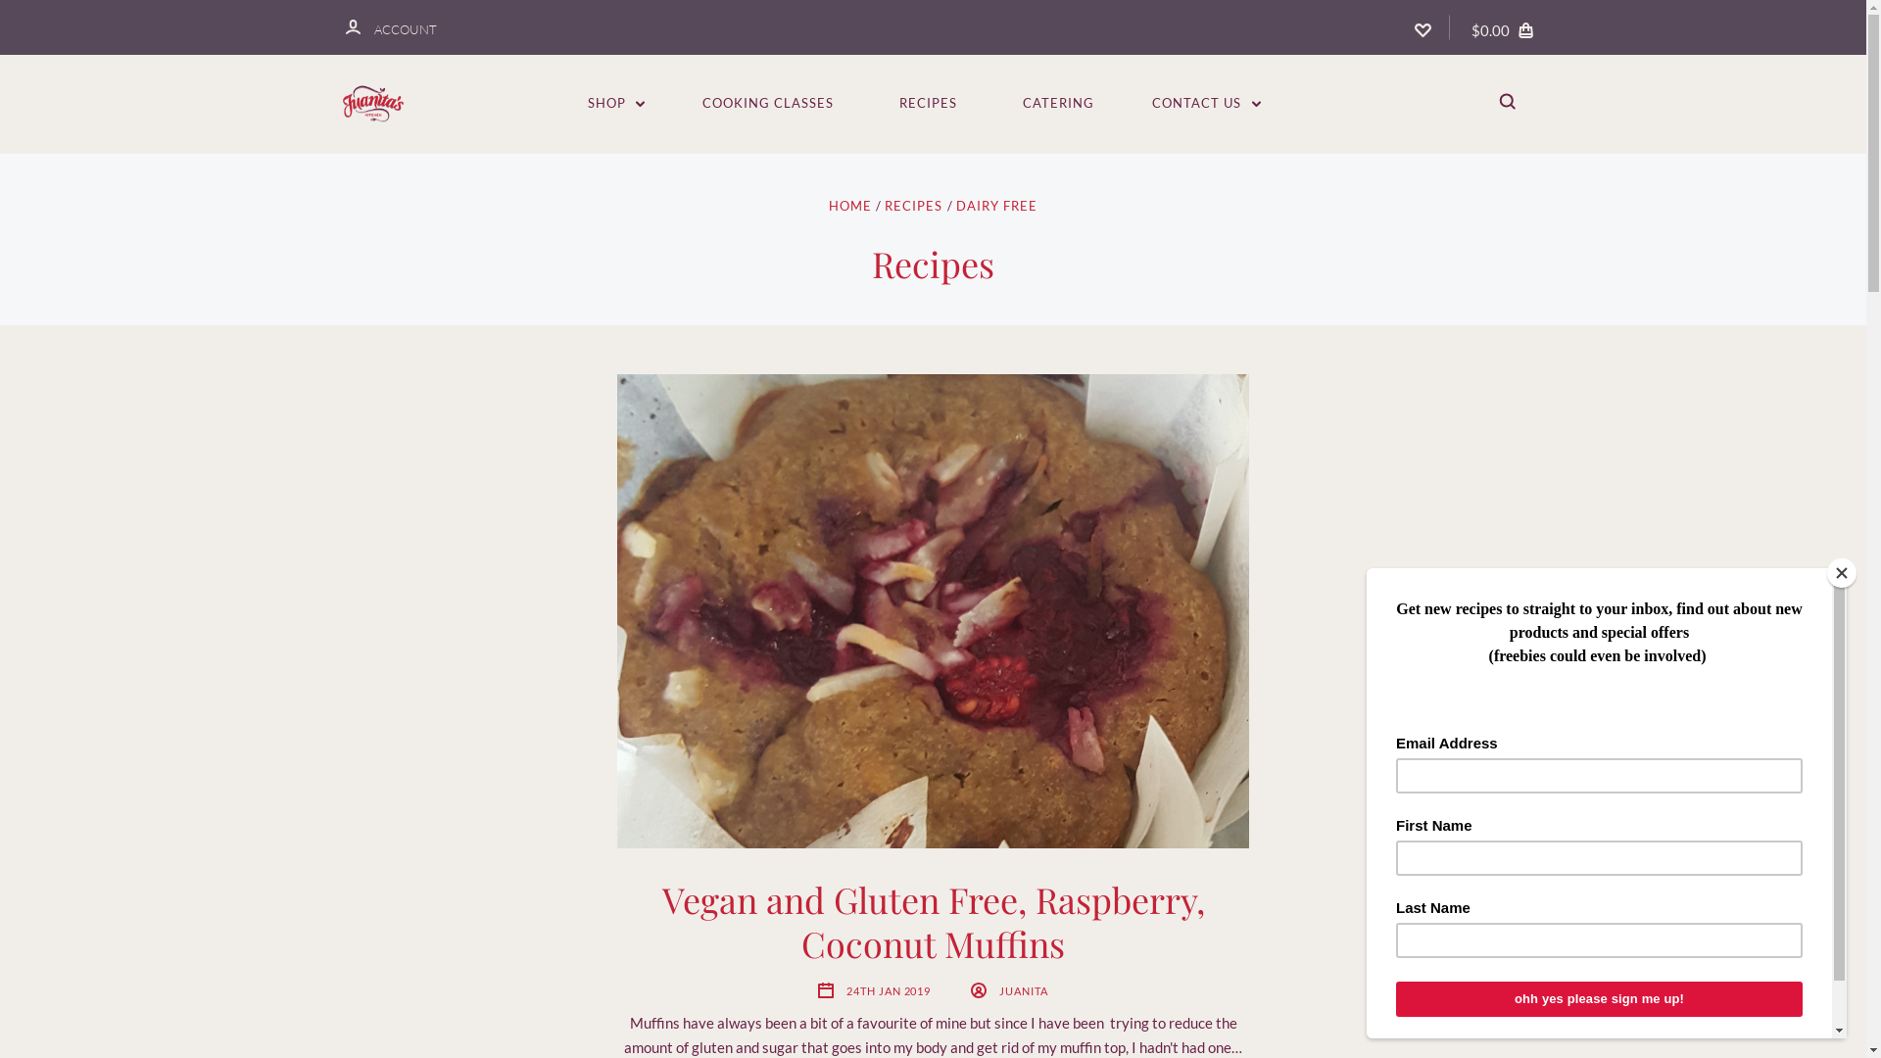  I want to click on RECIPES, so click(929, 104).